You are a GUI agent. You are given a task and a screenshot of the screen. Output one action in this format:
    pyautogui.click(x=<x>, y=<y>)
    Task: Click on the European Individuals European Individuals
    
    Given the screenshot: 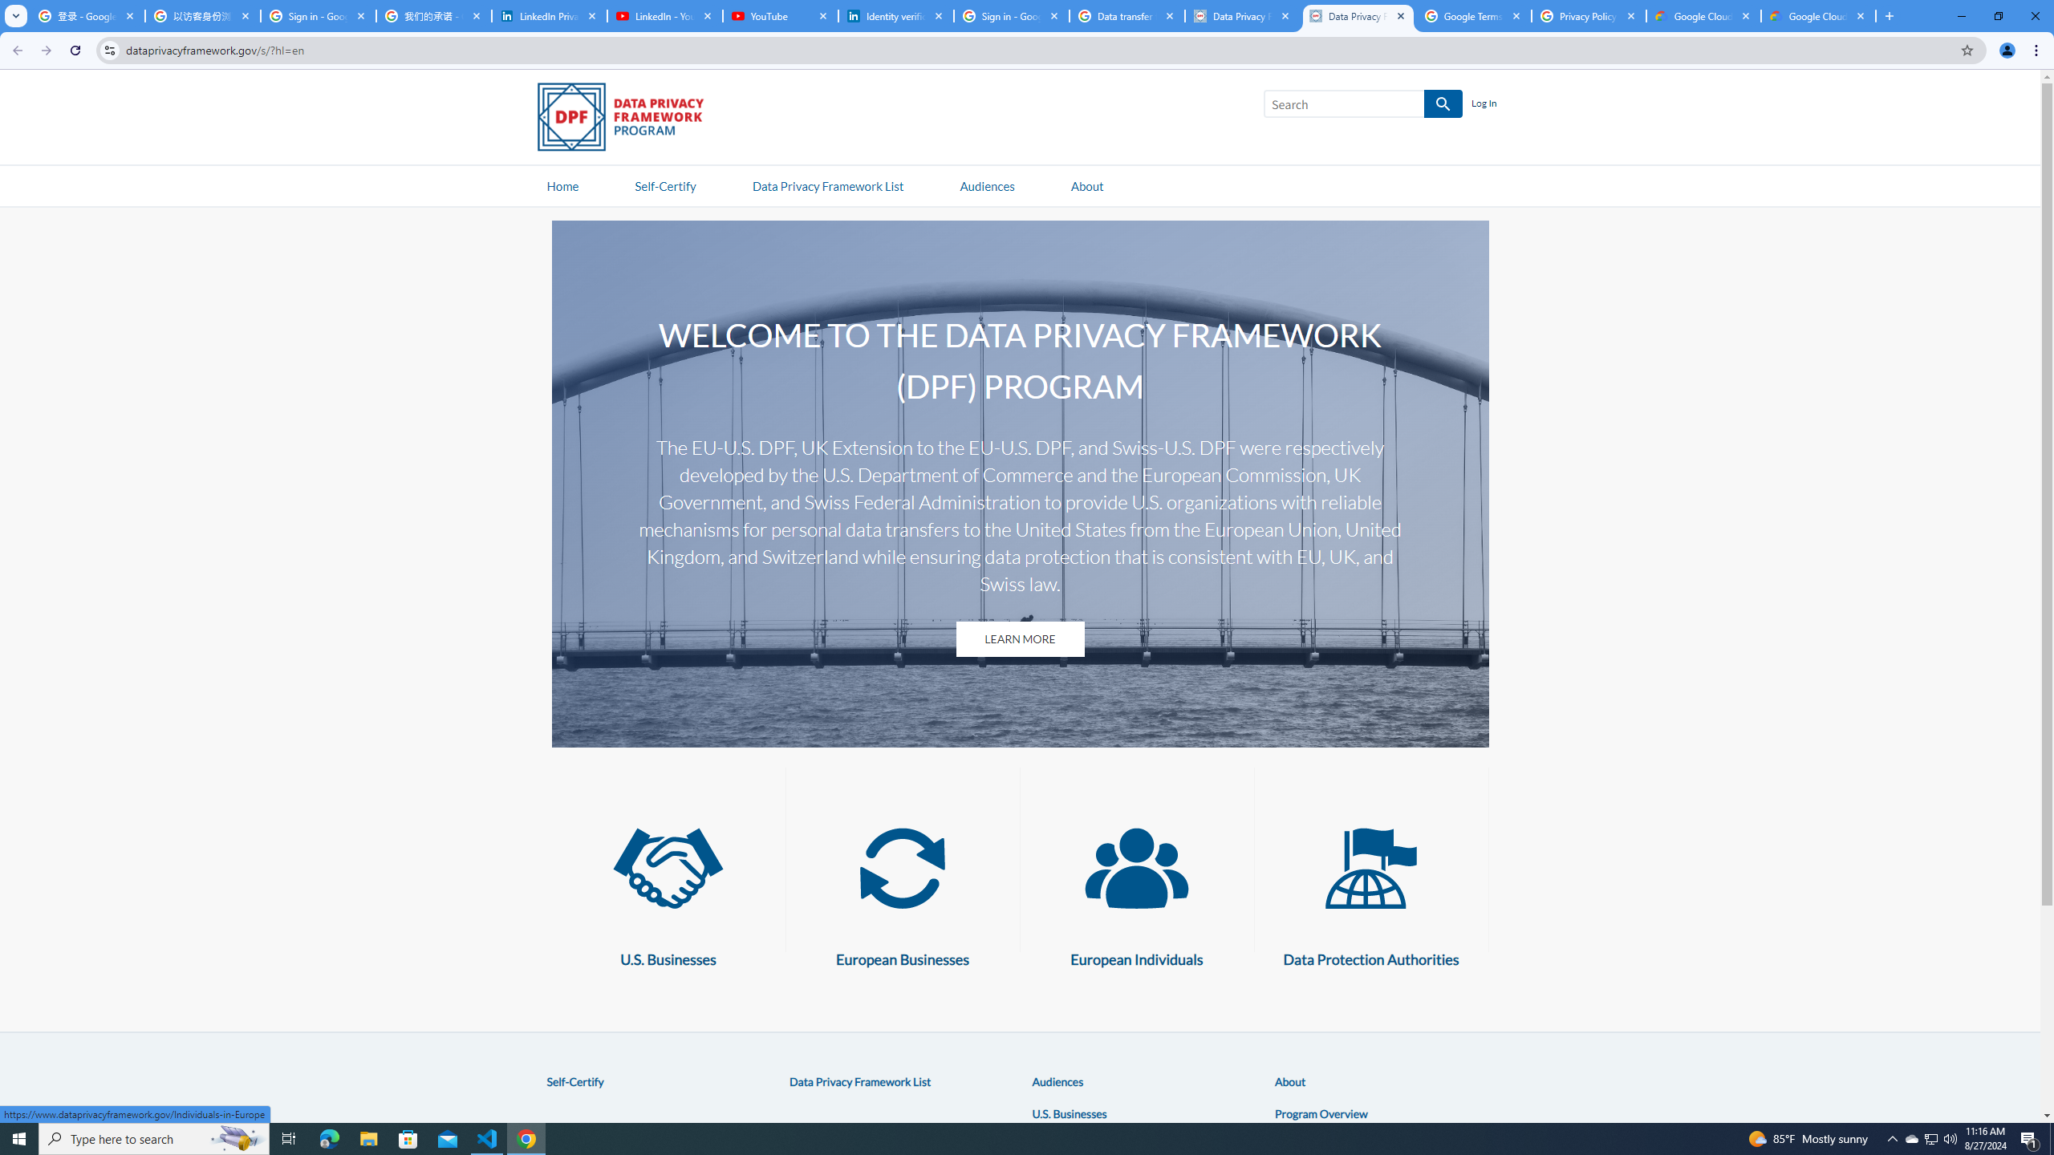 What is the action you would take?
    pyautogui.click(x=1136, y=889)
    